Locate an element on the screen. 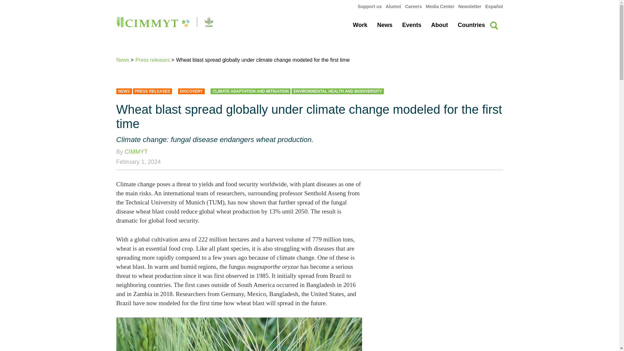 Image resolution: width=624 pixels, height=351 pixels. Media Center is located at coordinates (440, 6).